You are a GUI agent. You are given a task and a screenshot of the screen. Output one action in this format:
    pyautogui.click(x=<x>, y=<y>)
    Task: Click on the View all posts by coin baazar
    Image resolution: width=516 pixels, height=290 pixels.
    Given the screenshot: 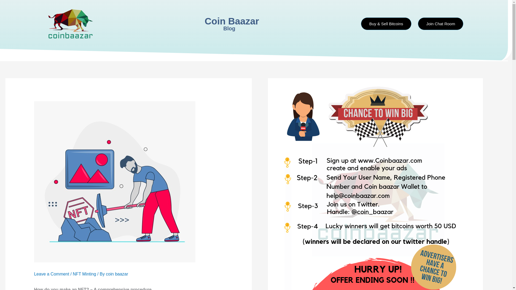 What is the action you would take?
    pyautogui.click(x=117, y=274)
    